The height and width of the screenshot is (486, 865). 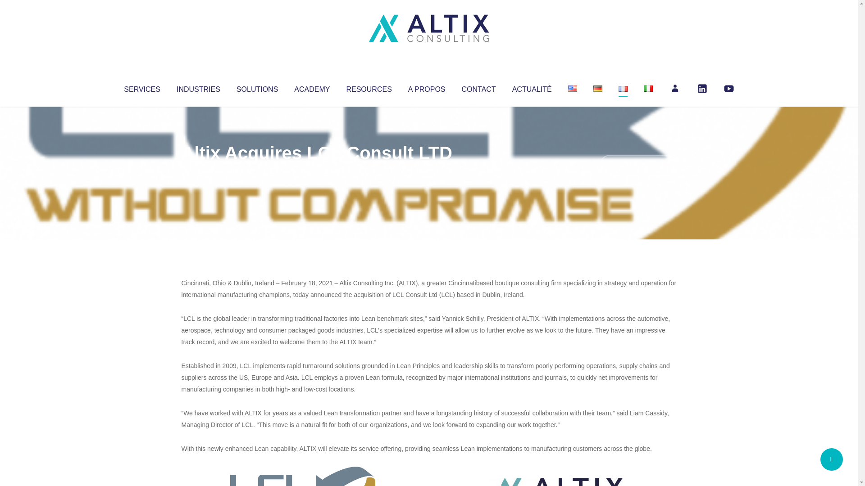 What do you see at coordinates (198, 171) in the screenshot?
I see `Articles par Altix` at bounding box center [198, 171].